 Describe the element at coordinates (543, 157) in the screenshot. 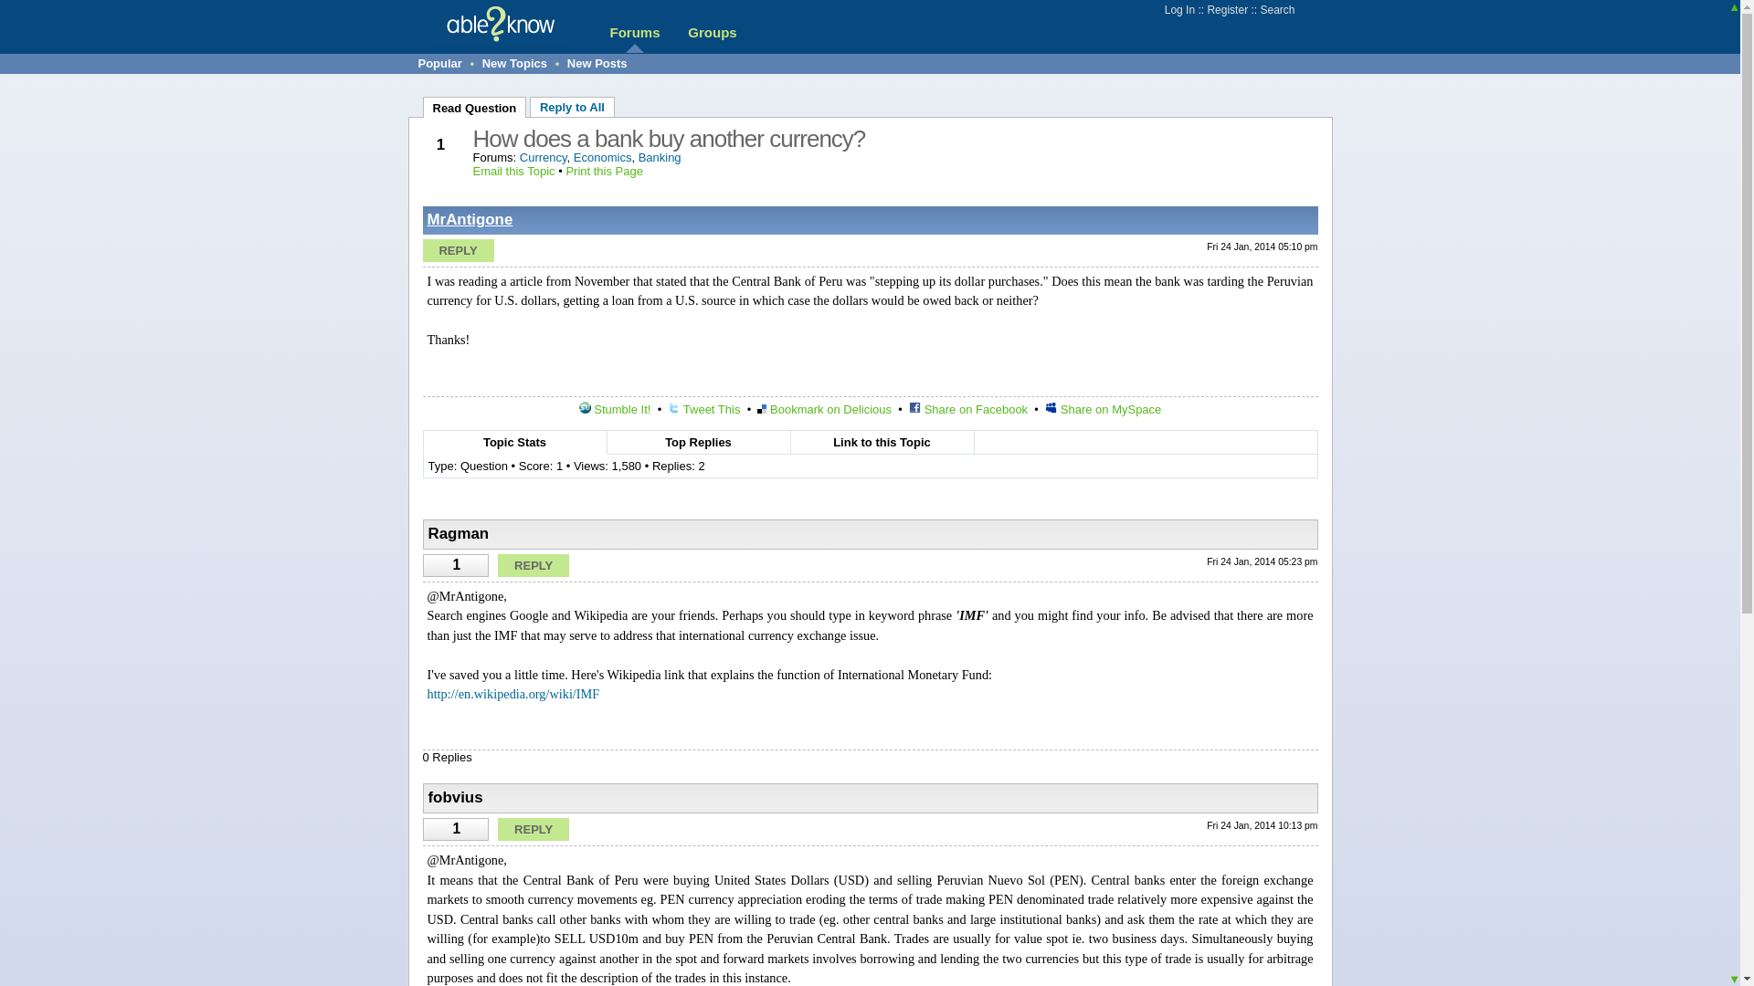

I see `Currency Forum` at that location.